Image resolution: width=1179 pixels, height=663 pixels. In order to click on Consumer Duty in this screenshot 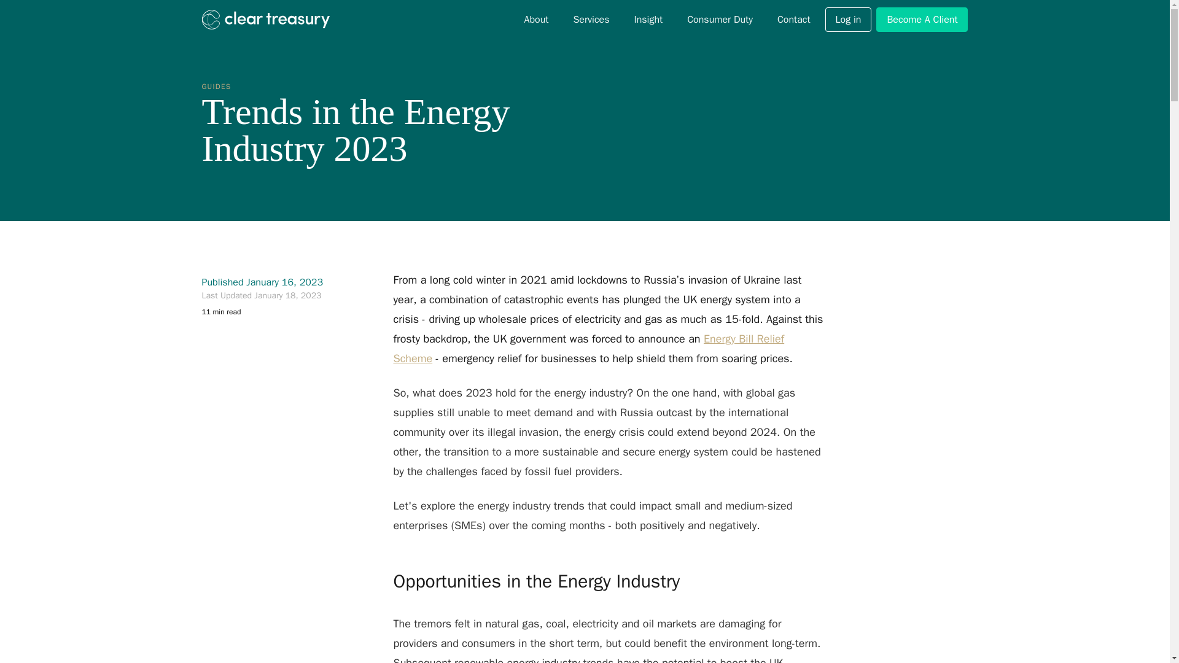, I will do `click(720, 19)`.